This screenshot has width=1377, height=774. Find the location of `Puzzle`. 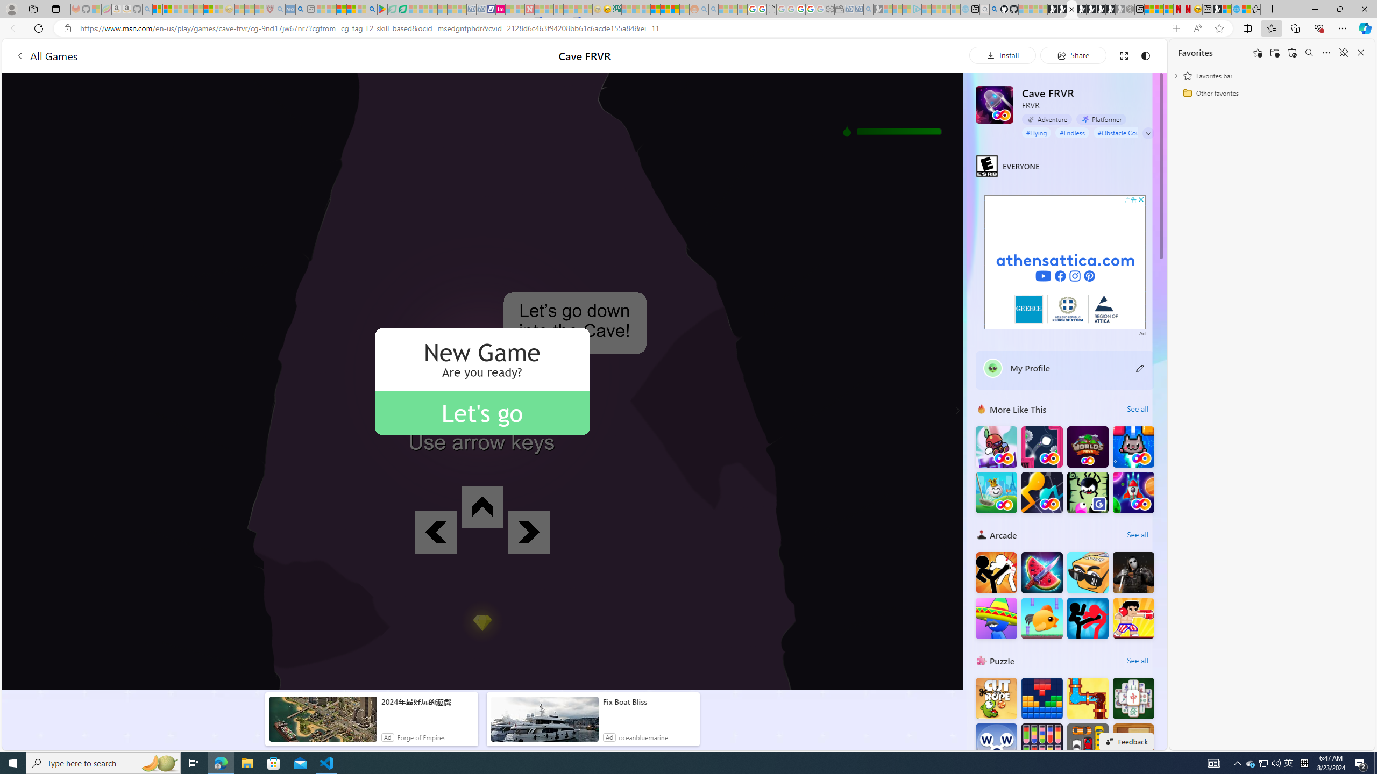

Puzzle is located at coordinates (982, 660).